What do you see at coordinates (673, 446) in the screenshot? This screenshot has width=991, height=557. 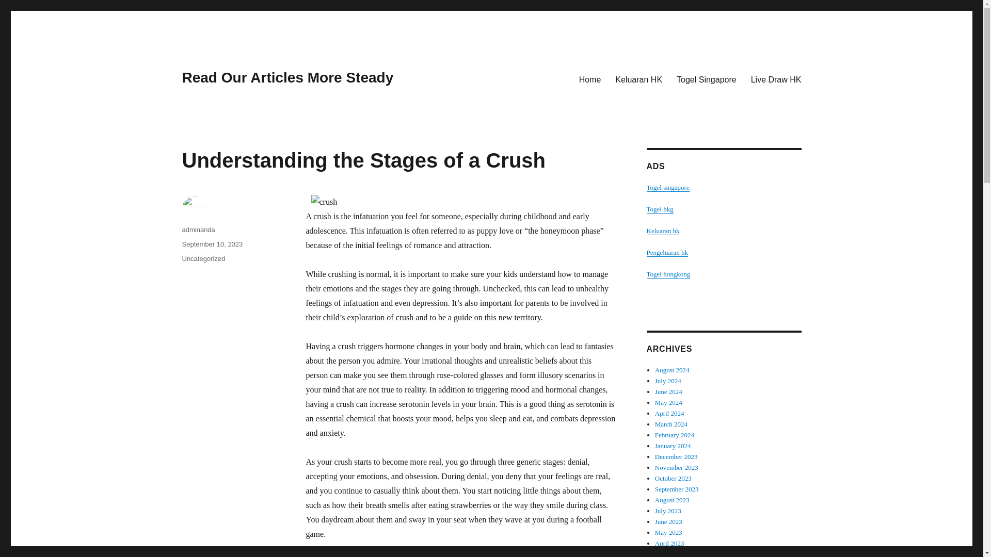 I see `January 2024` at bounding box center [673, 446].